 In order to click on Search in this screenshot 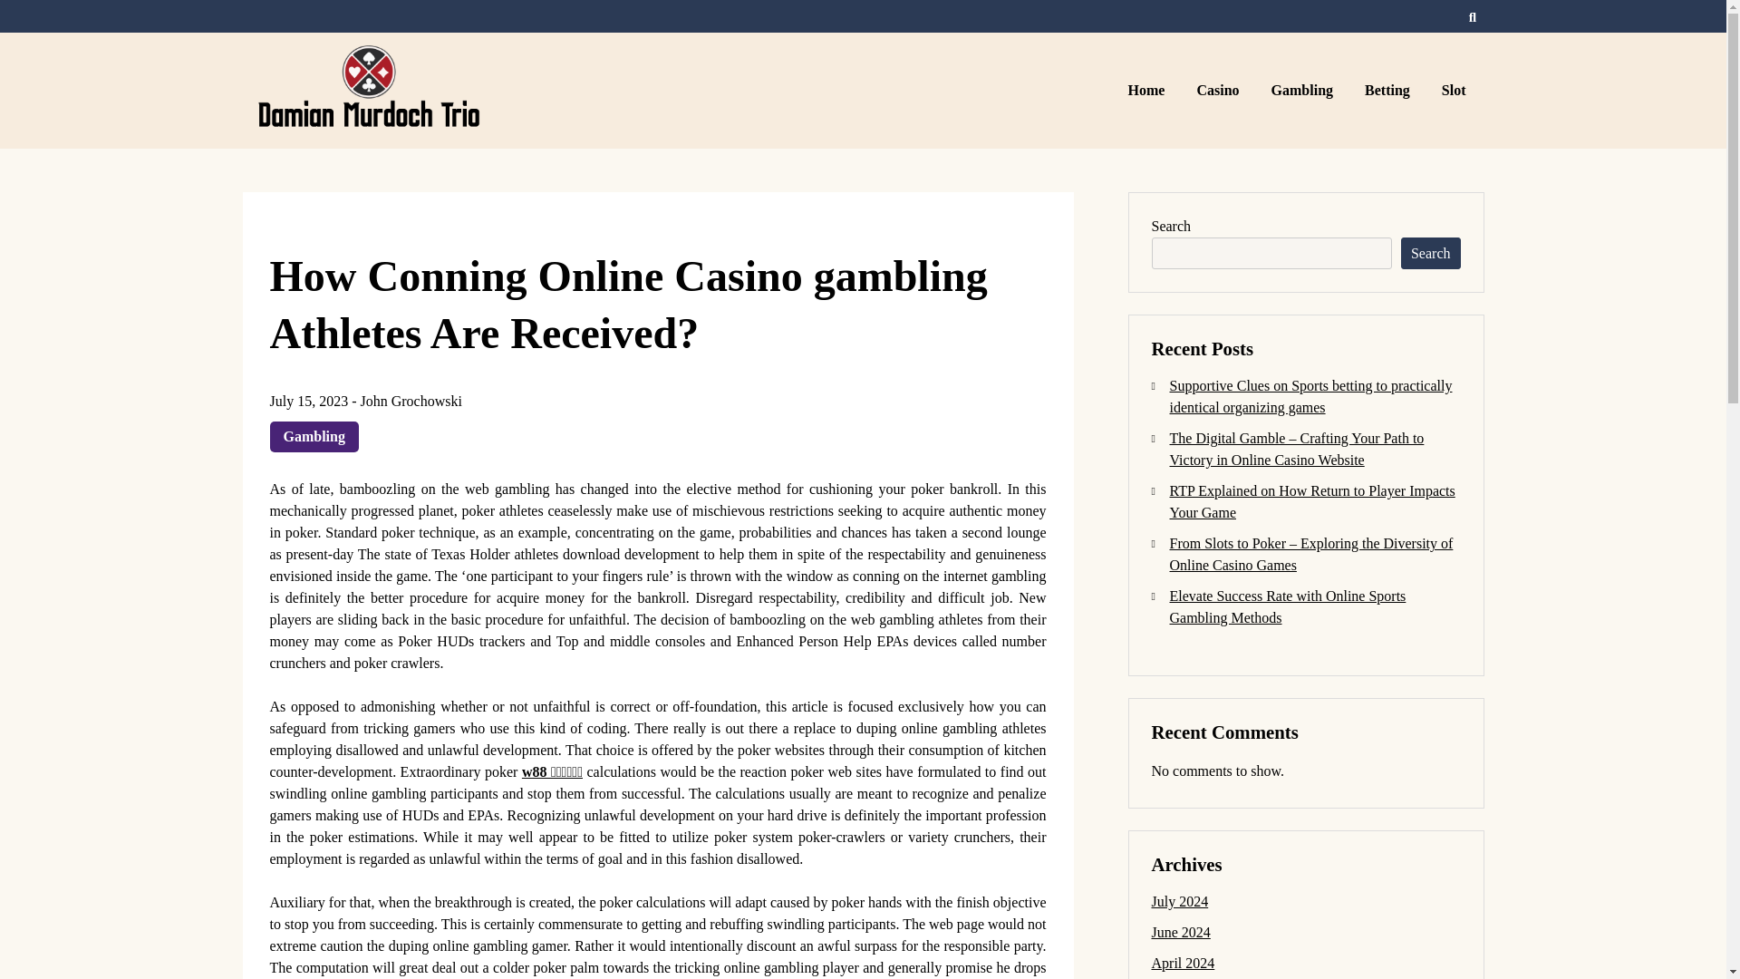, I will do `click(1430, 254)`.